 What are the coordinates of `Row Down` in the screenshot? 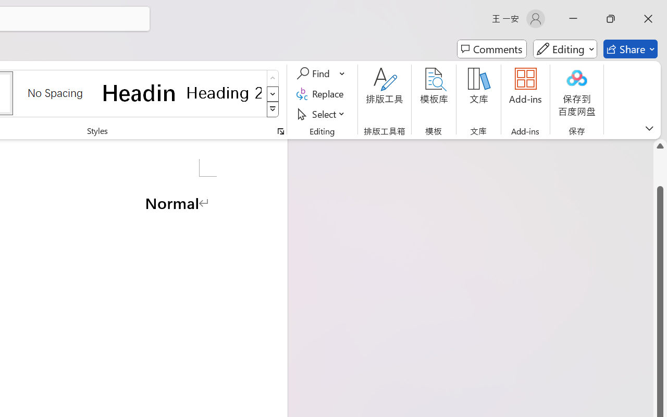 It's located at (273, 94).